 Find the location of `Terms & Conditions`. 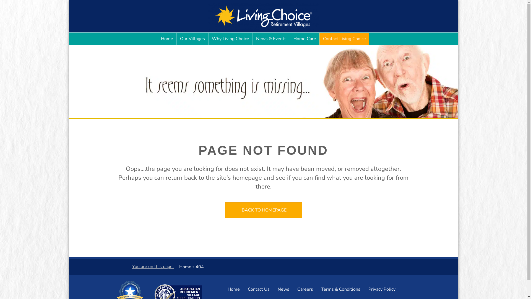

Terms & Conditions is located at coordinates (341, 289).